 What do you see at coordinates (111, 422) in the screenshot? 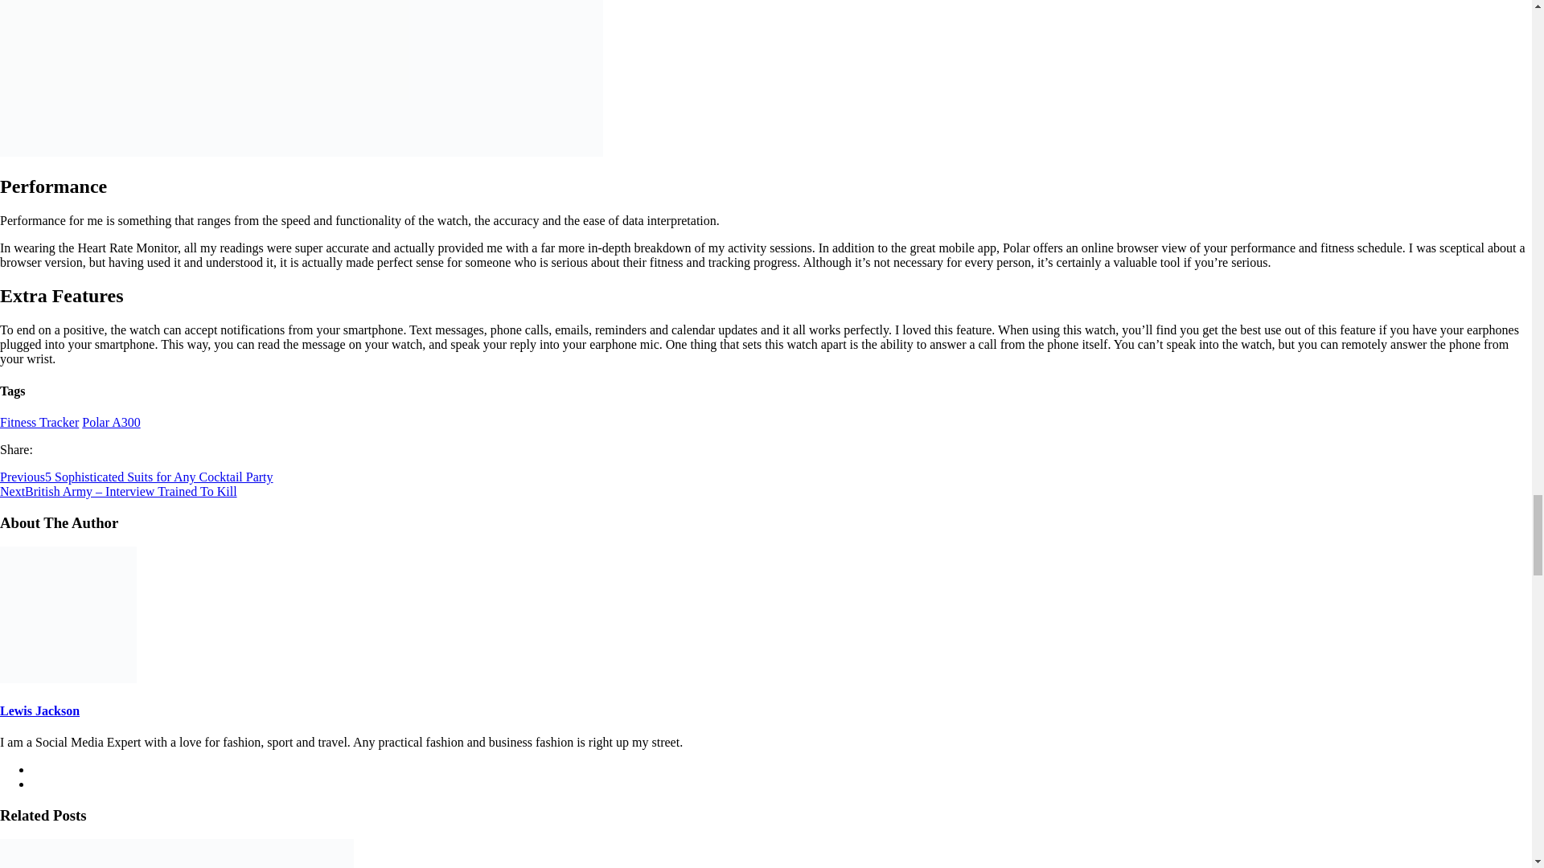
I see `Polar A300` at bounding box center [111, 422].